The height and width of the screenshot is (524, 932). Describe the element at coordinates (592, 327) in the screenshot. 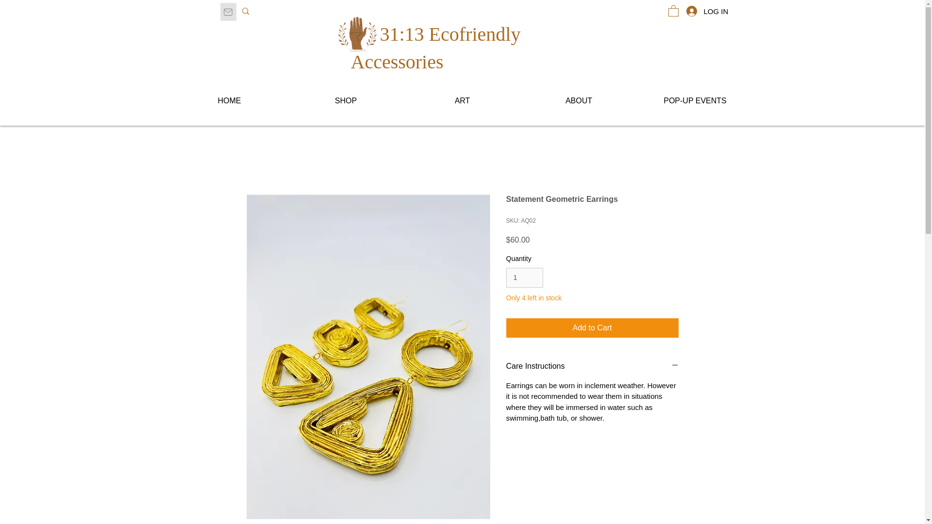

I see `Add to Cart` at that location.